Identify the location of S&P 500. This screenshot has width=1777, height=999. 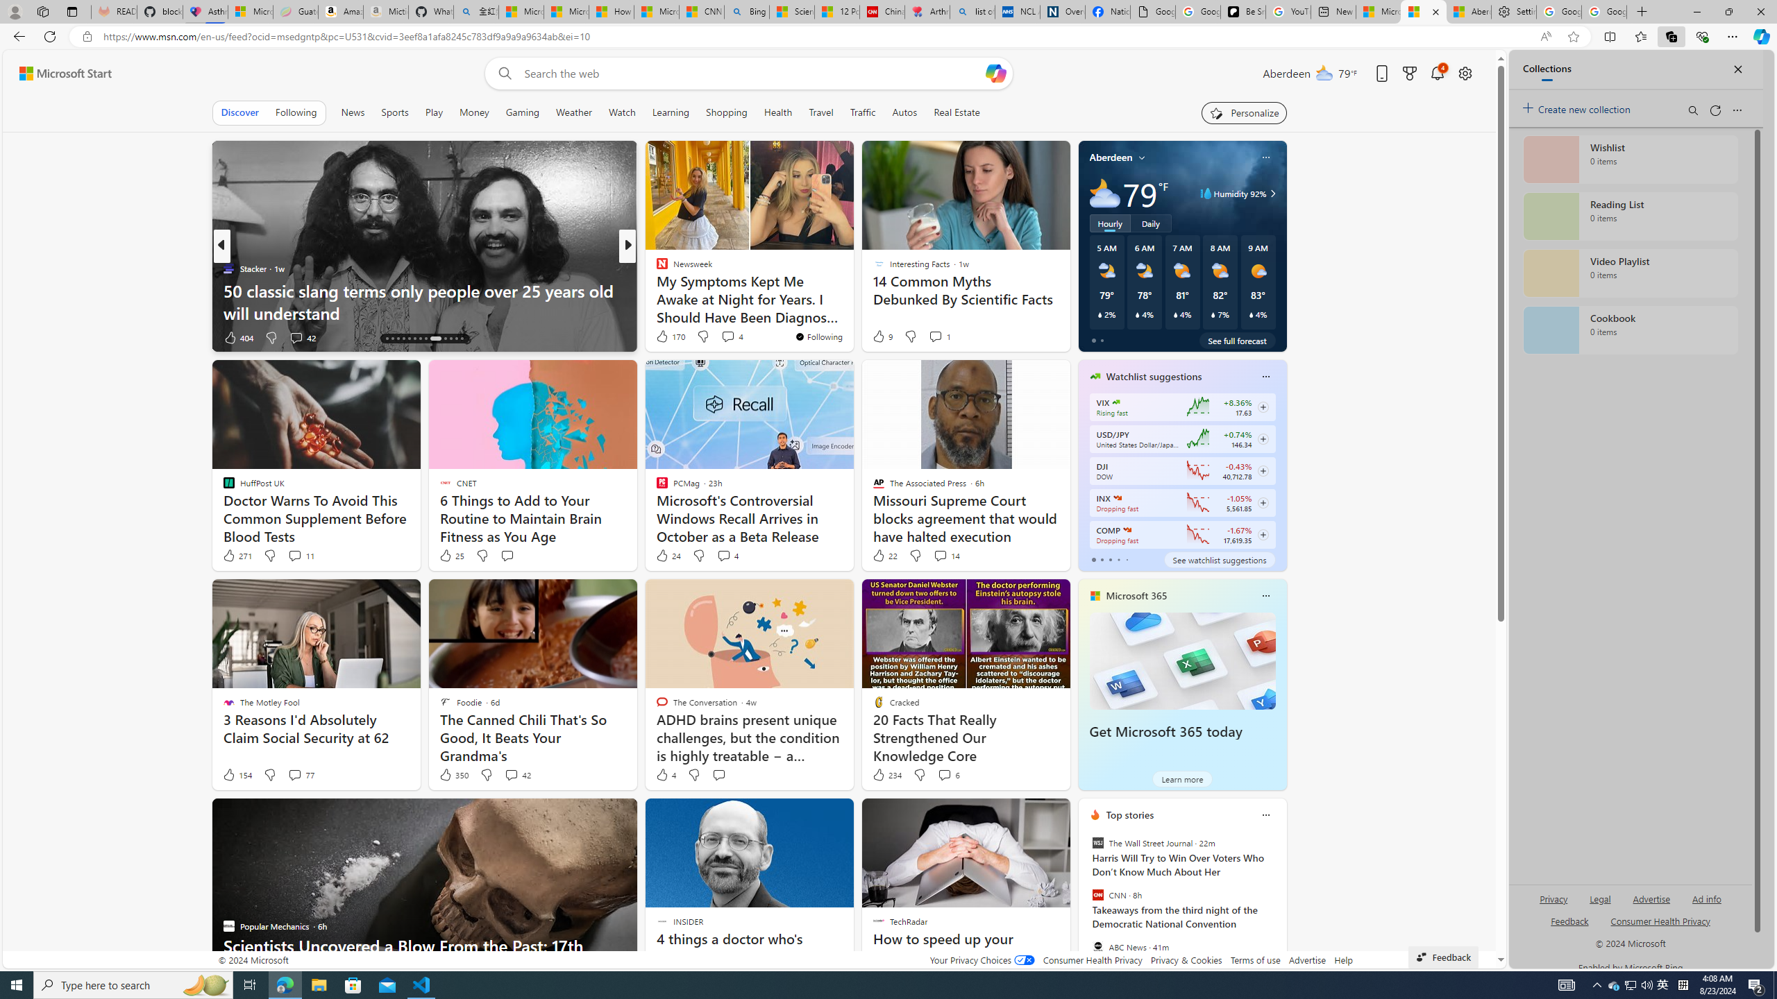
(1116, 498).